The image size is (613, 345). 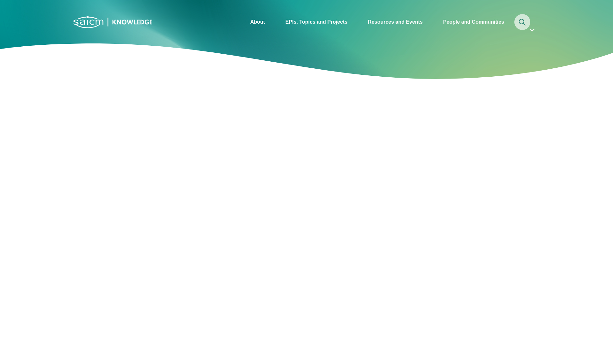 What do you see at coordinates (258, 22) in the screenshot?
I see `About` at bounding box center [258, 22].